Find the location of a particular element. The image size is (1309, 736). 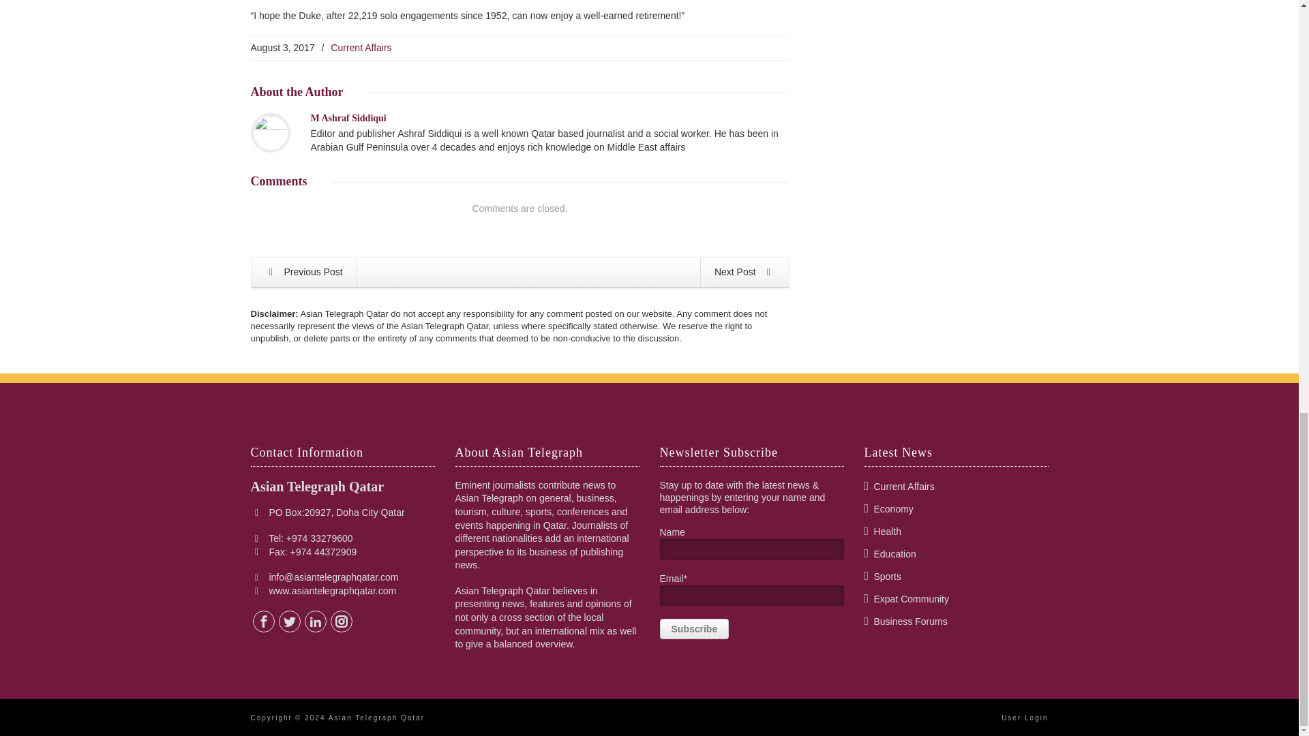

Facebook is located at coordinates (263, 622).